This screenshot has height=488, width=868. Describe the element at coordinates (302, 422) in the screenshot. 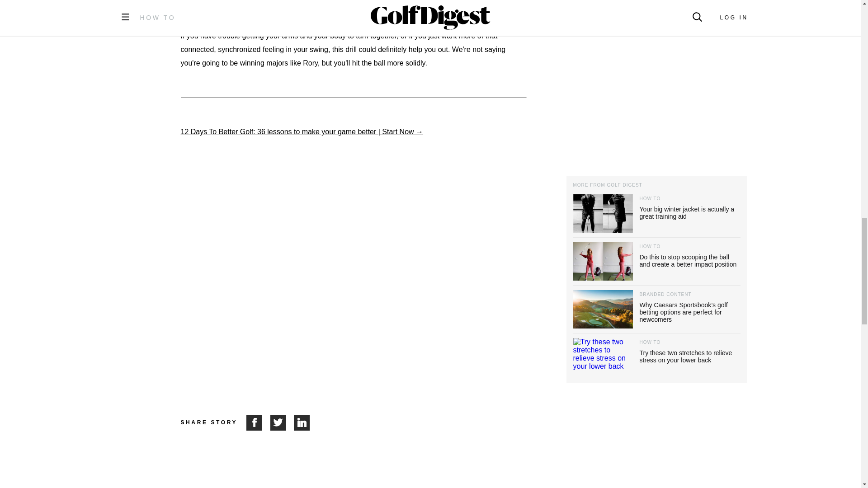

I see `Share on LinkedIn` at that location.